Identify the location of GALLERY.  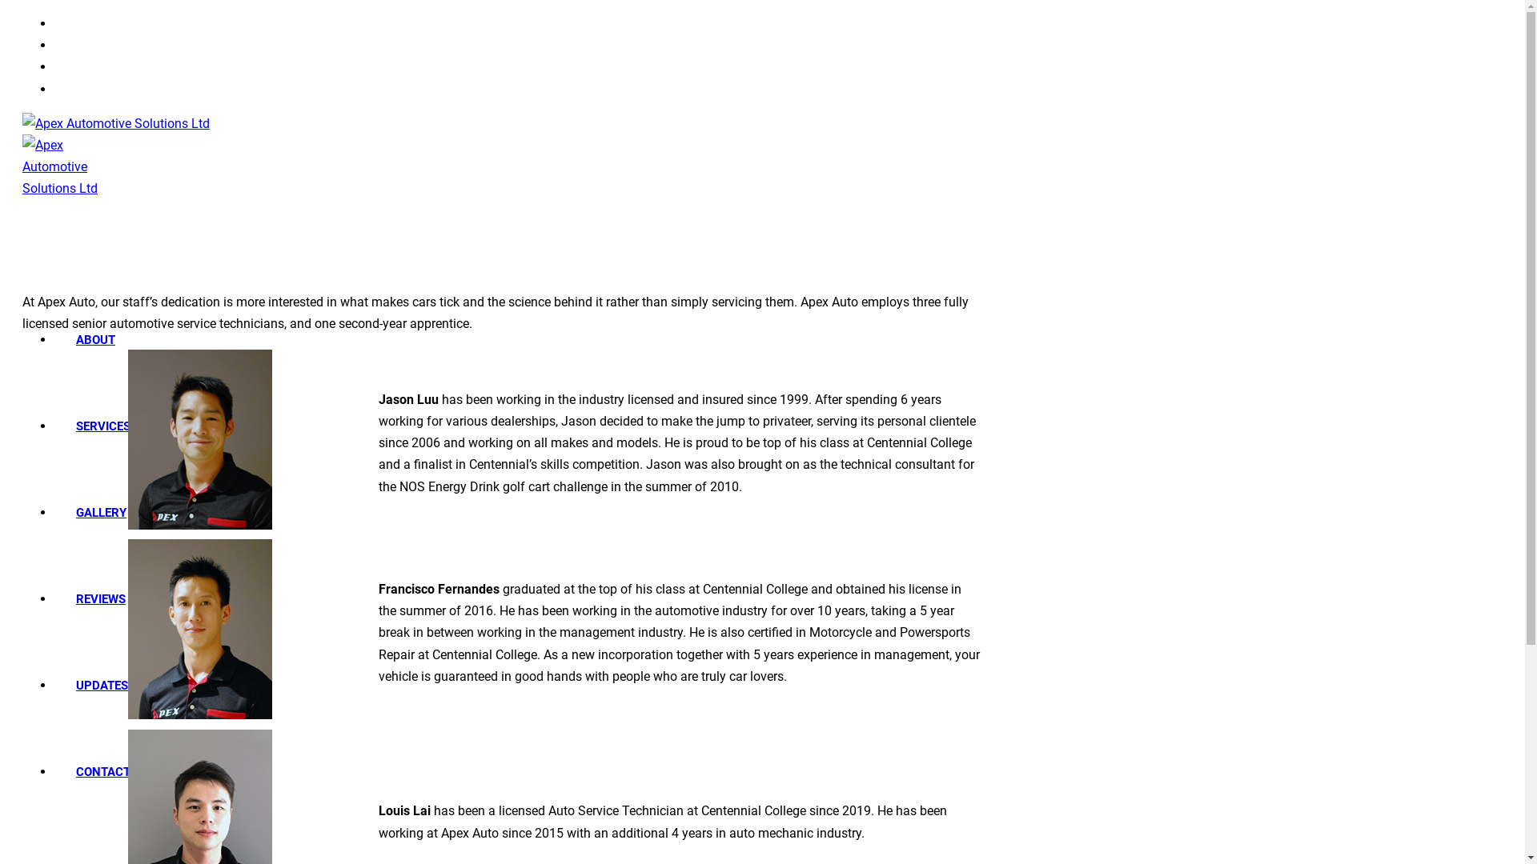
(101, 513).